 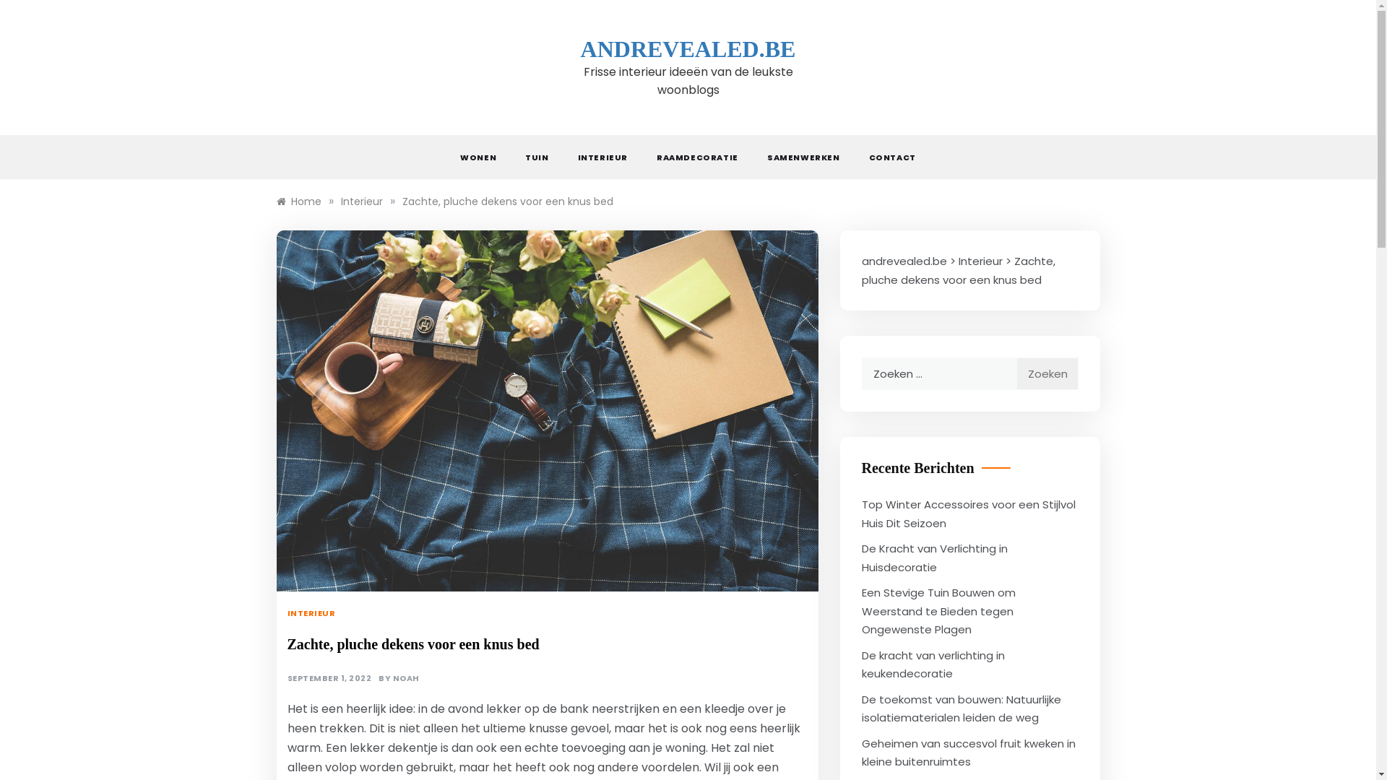 I want to click on Geheimen van succesvol fruit kweken in kleine buitenruimtes, so click(x=968, y=752).